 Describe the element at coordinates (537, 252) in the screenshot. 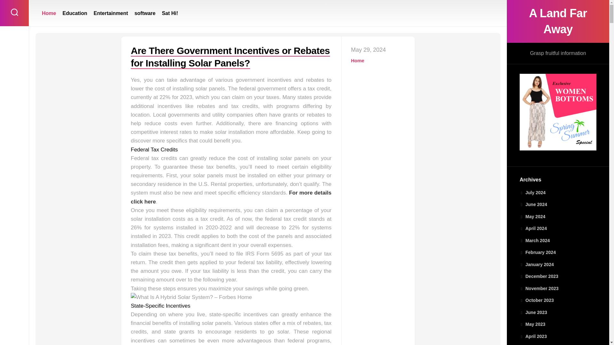

I see `February 2024` at that location.